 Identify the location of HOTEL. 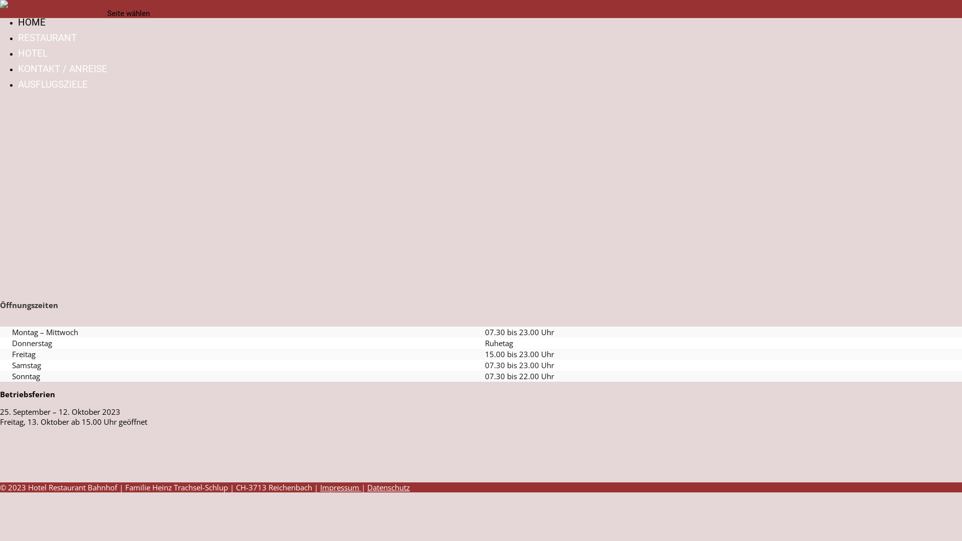
(33, 53).